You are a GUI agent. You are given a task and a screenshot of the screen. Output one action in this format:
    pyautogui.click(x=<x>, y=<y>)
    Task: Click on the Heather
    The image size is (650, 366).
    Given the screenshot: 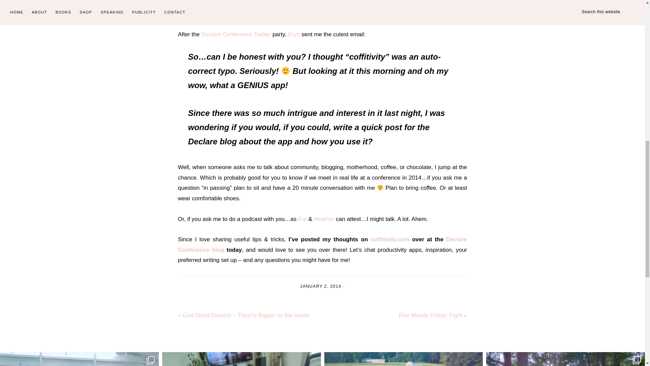 What is the action you would take?
    pyautogui.click(x=324, y=219)
    